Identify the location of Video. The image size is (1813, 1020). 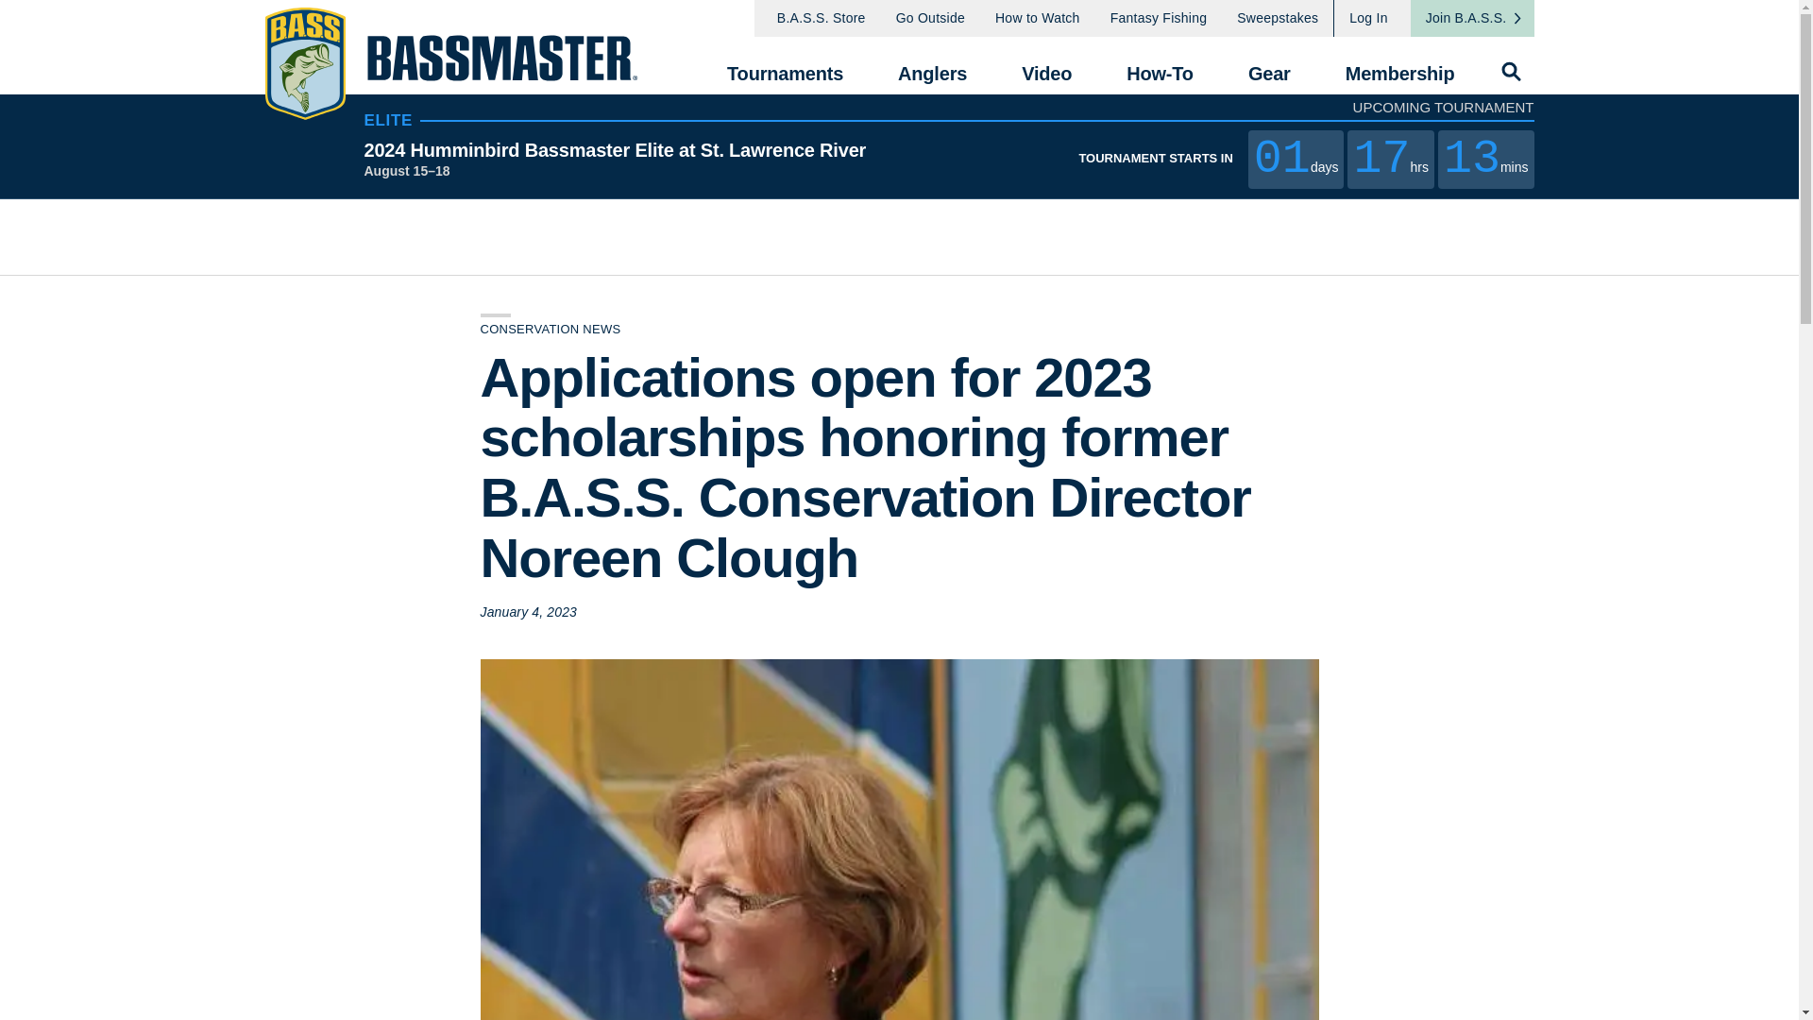
(1046, 65).